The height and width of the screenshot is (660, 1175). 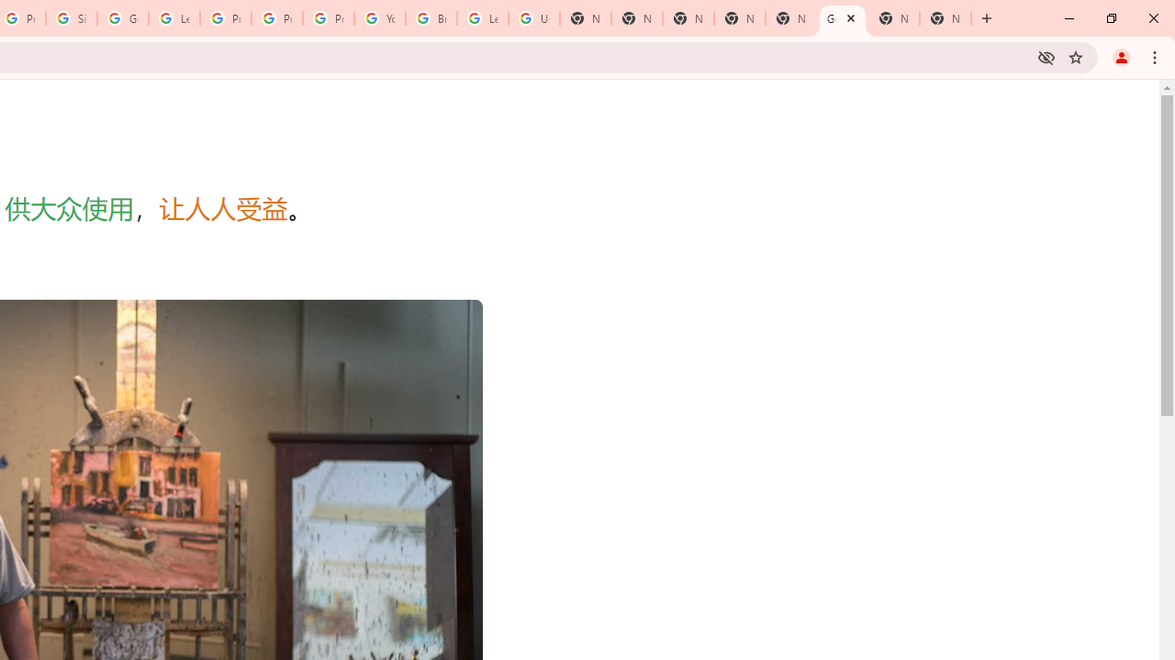 I want to click on New Tab, so click(x=946, y=18).